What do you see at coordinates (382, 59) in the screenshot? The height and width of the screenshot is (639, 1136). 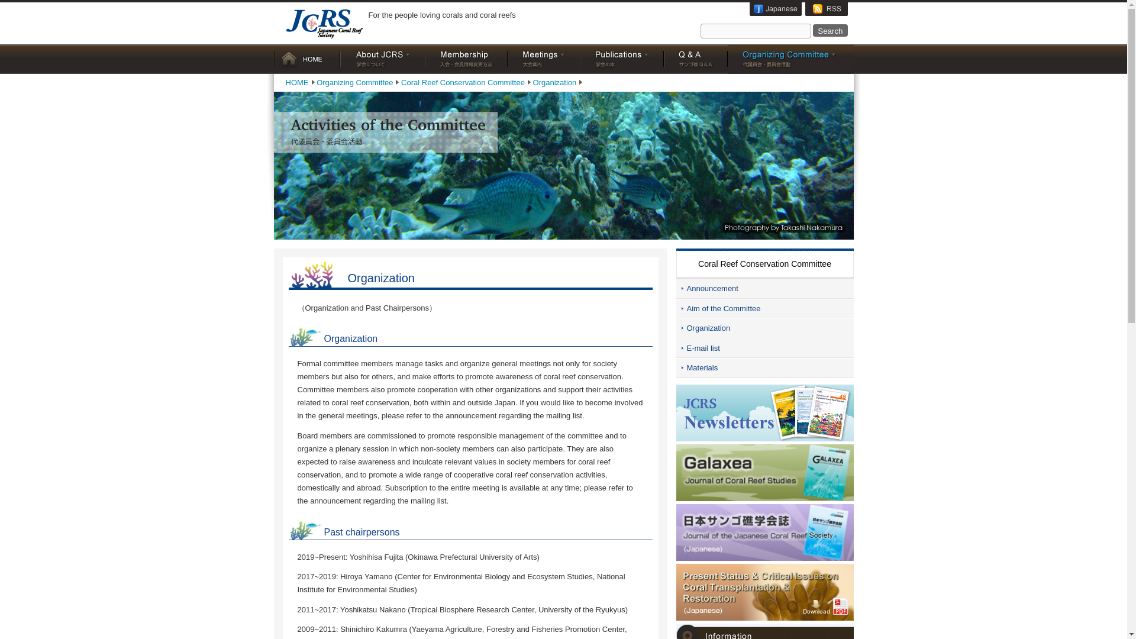 I see `About JCRS` at bounding box center [382, 59].